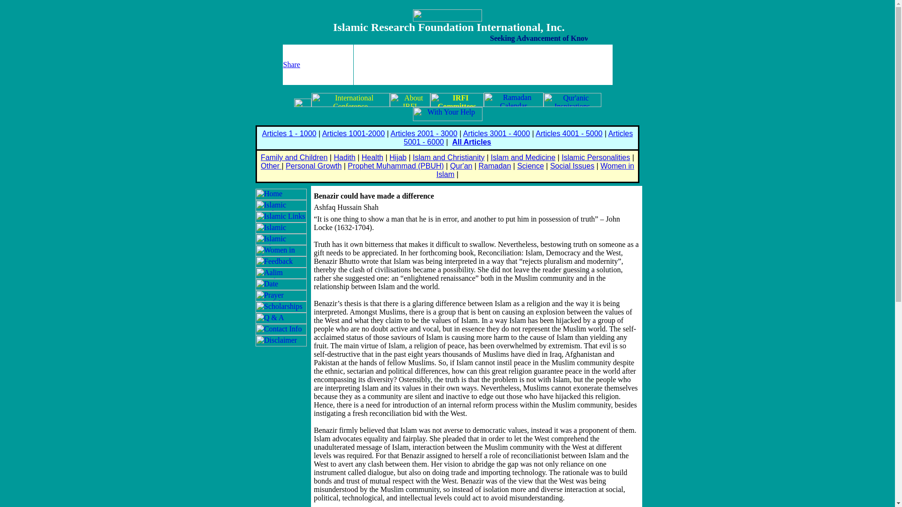  What do you see at coordinates (353, 133) in the screenshot?
I see `Articles 1001-2000` at bounding box center [353, 133].